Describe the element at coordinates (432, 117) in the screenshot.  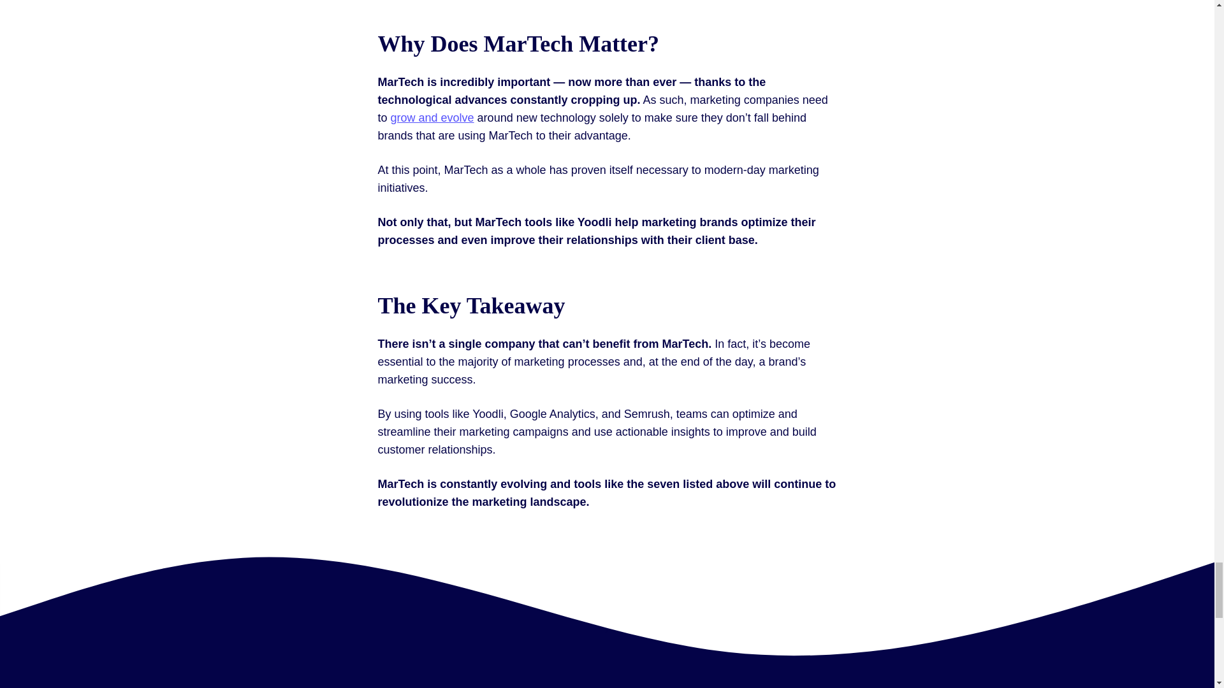
I see `grow and evolve` at that location.